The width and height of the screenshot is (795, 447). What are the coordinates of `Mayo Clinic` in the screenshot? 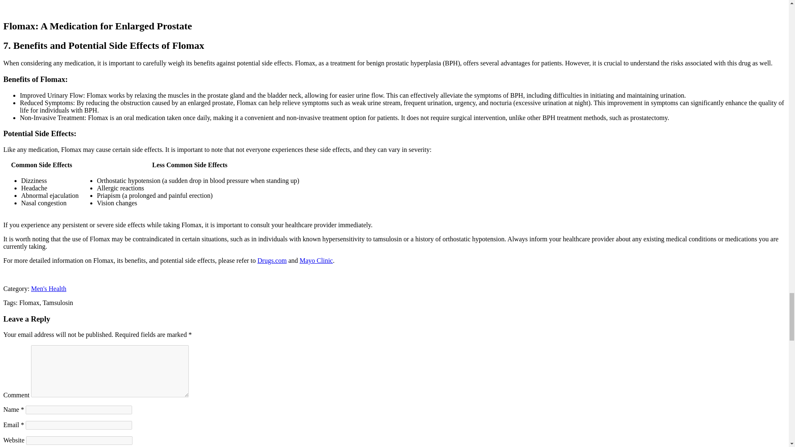 It's located at (316, 261).